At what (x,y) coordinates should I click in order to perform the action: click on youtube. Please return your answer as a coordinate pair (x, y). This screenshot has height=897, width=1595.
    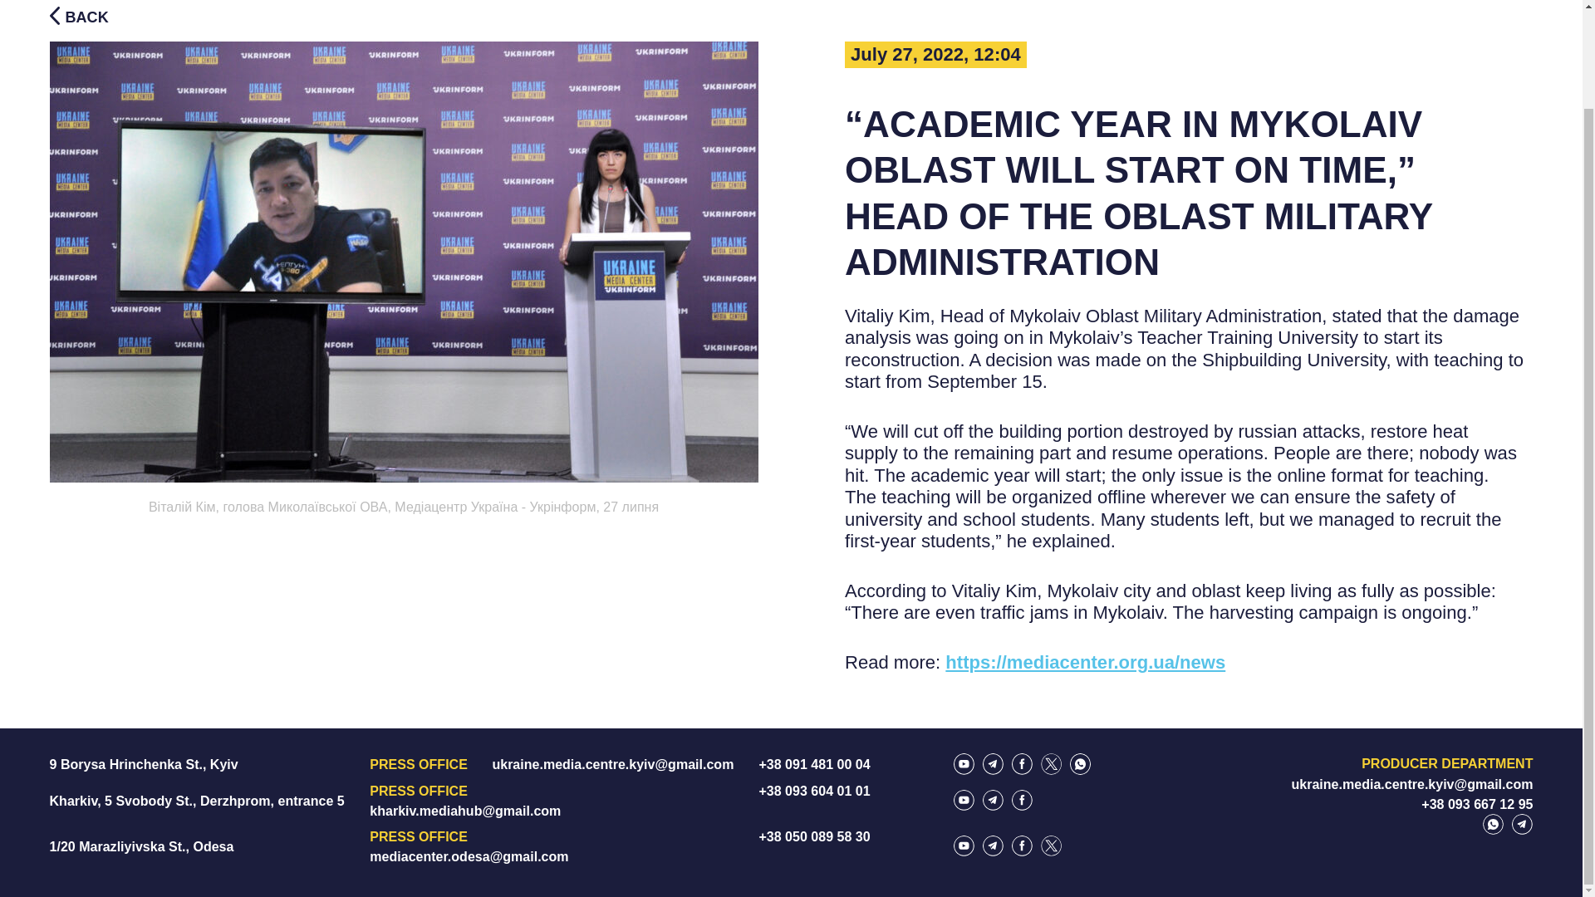
    Looking at the image, I should click on (964, 764).